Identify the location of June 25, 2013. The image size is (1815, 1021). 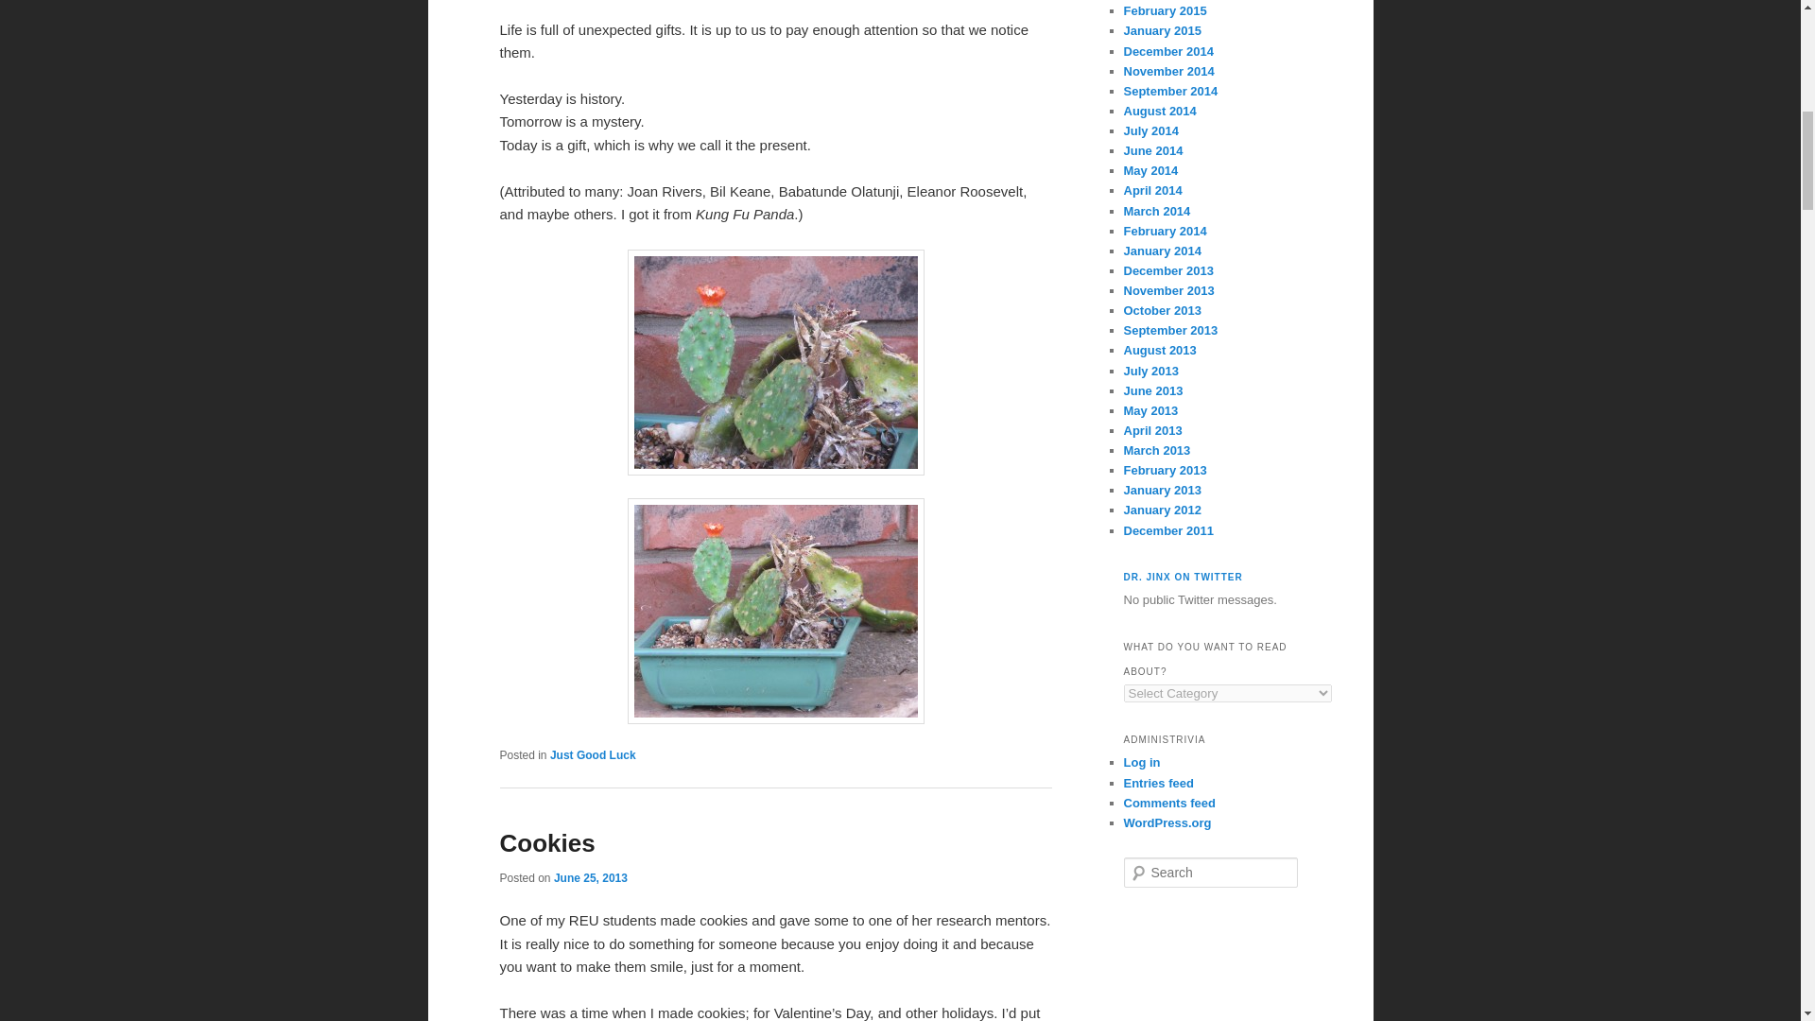
(590, 878).